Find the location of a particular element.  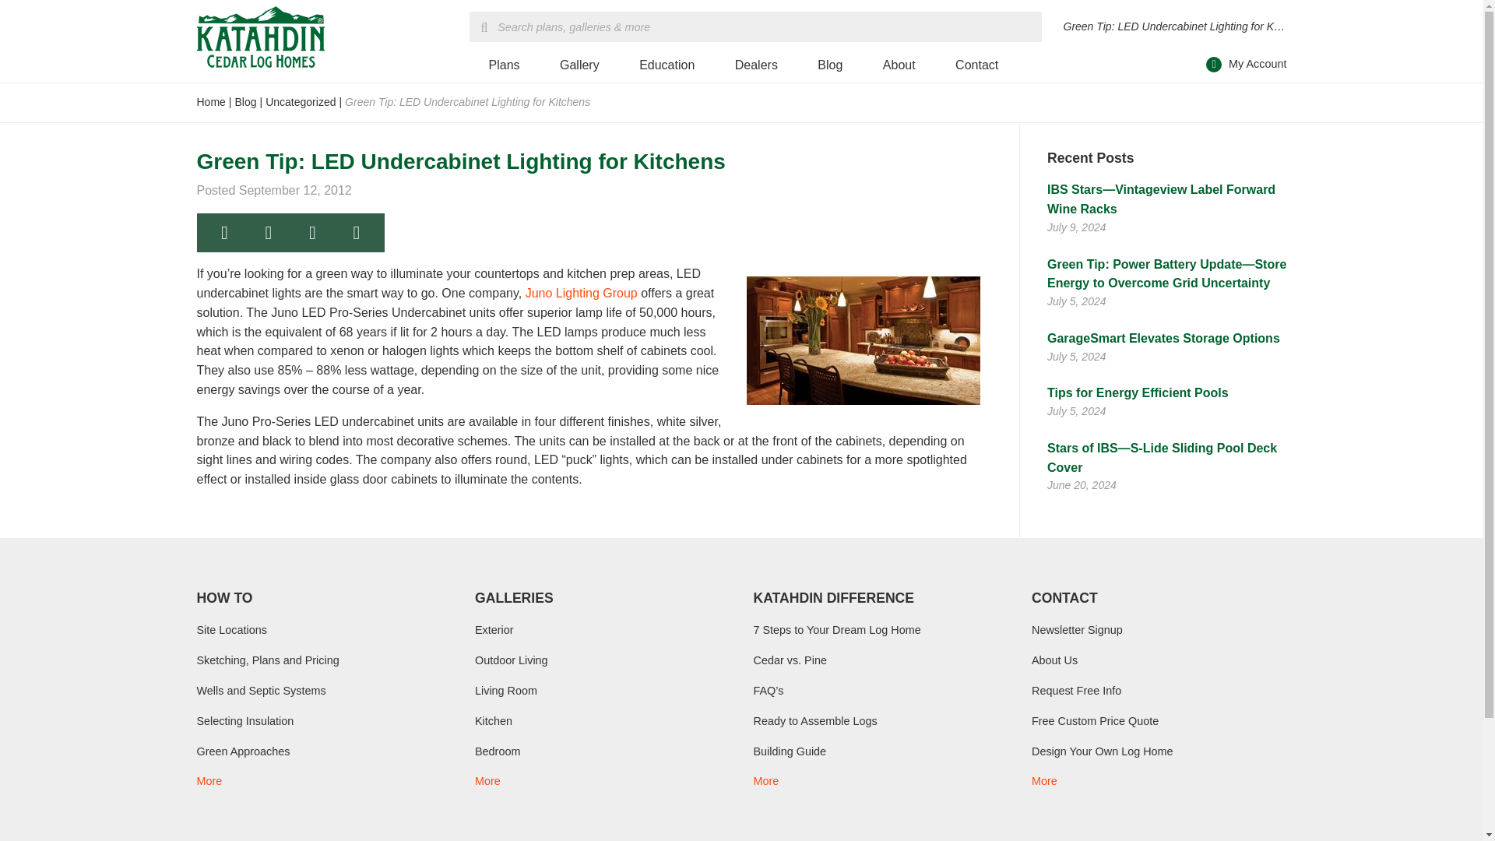

Education is located at coordinates (667, 65).